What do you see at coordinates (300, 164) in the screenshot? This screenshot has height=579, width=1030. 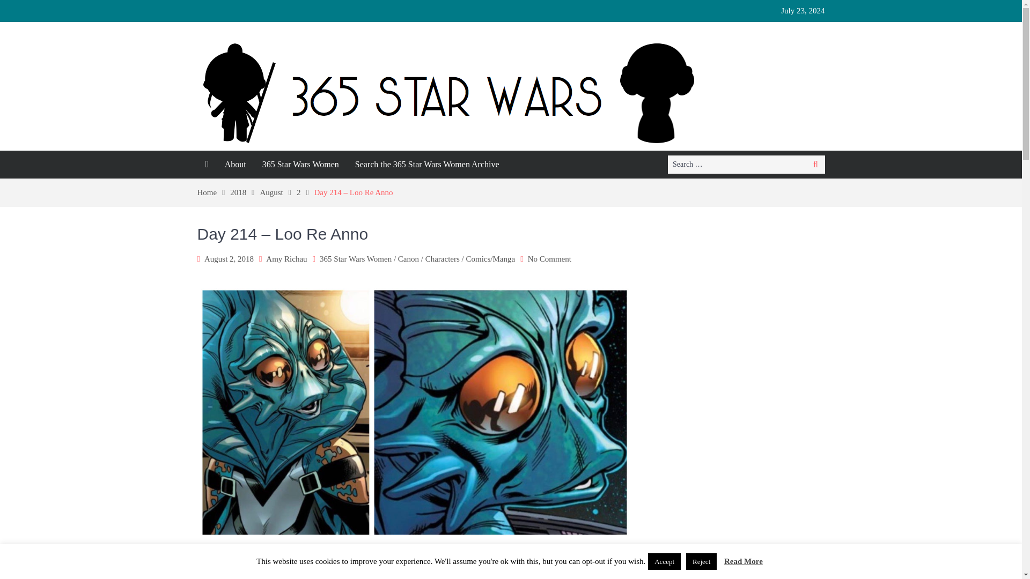 I see `365 Star Wars Women` at bounding box center [300, 164].